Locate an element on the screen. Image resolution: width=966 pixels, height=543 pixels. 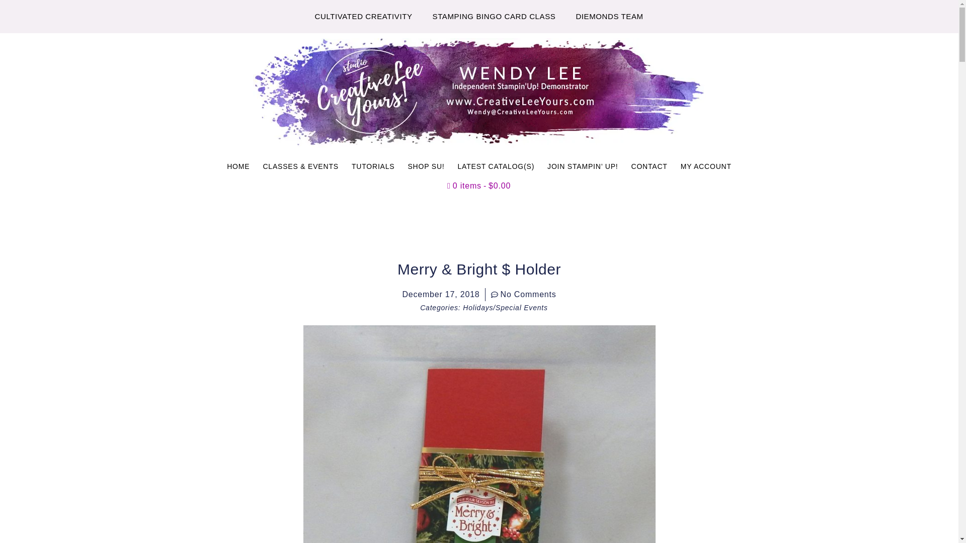
December 17, 2018 is located at coordinates (440, 295).